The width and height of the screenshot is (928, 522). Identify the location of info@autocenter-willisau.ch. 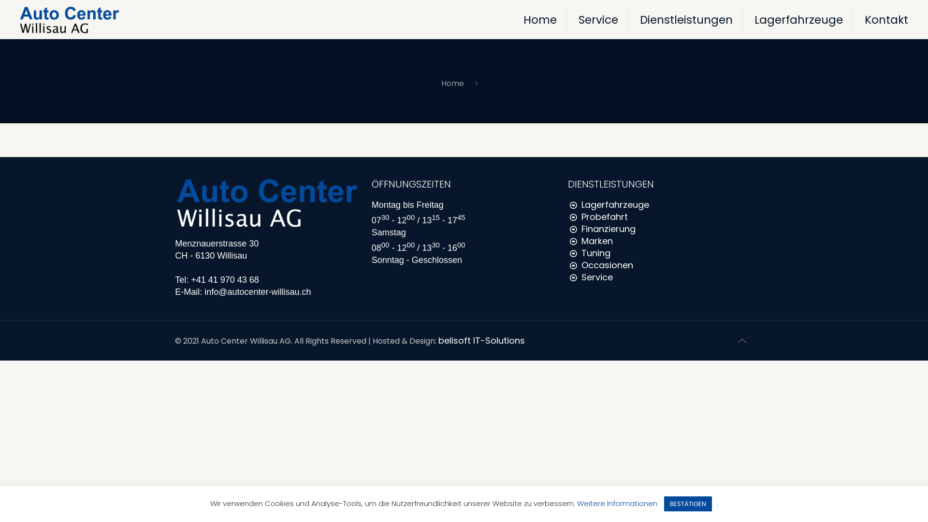
(258, 292).